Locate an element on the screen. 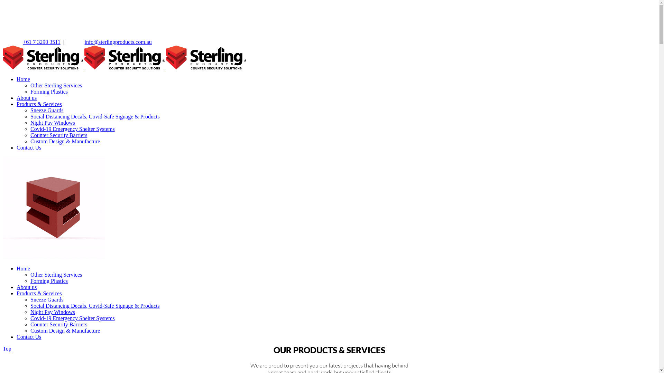 This screenshot has width=664, height=373. Custom Design & Manufacture is located at coordinates (65, 331).